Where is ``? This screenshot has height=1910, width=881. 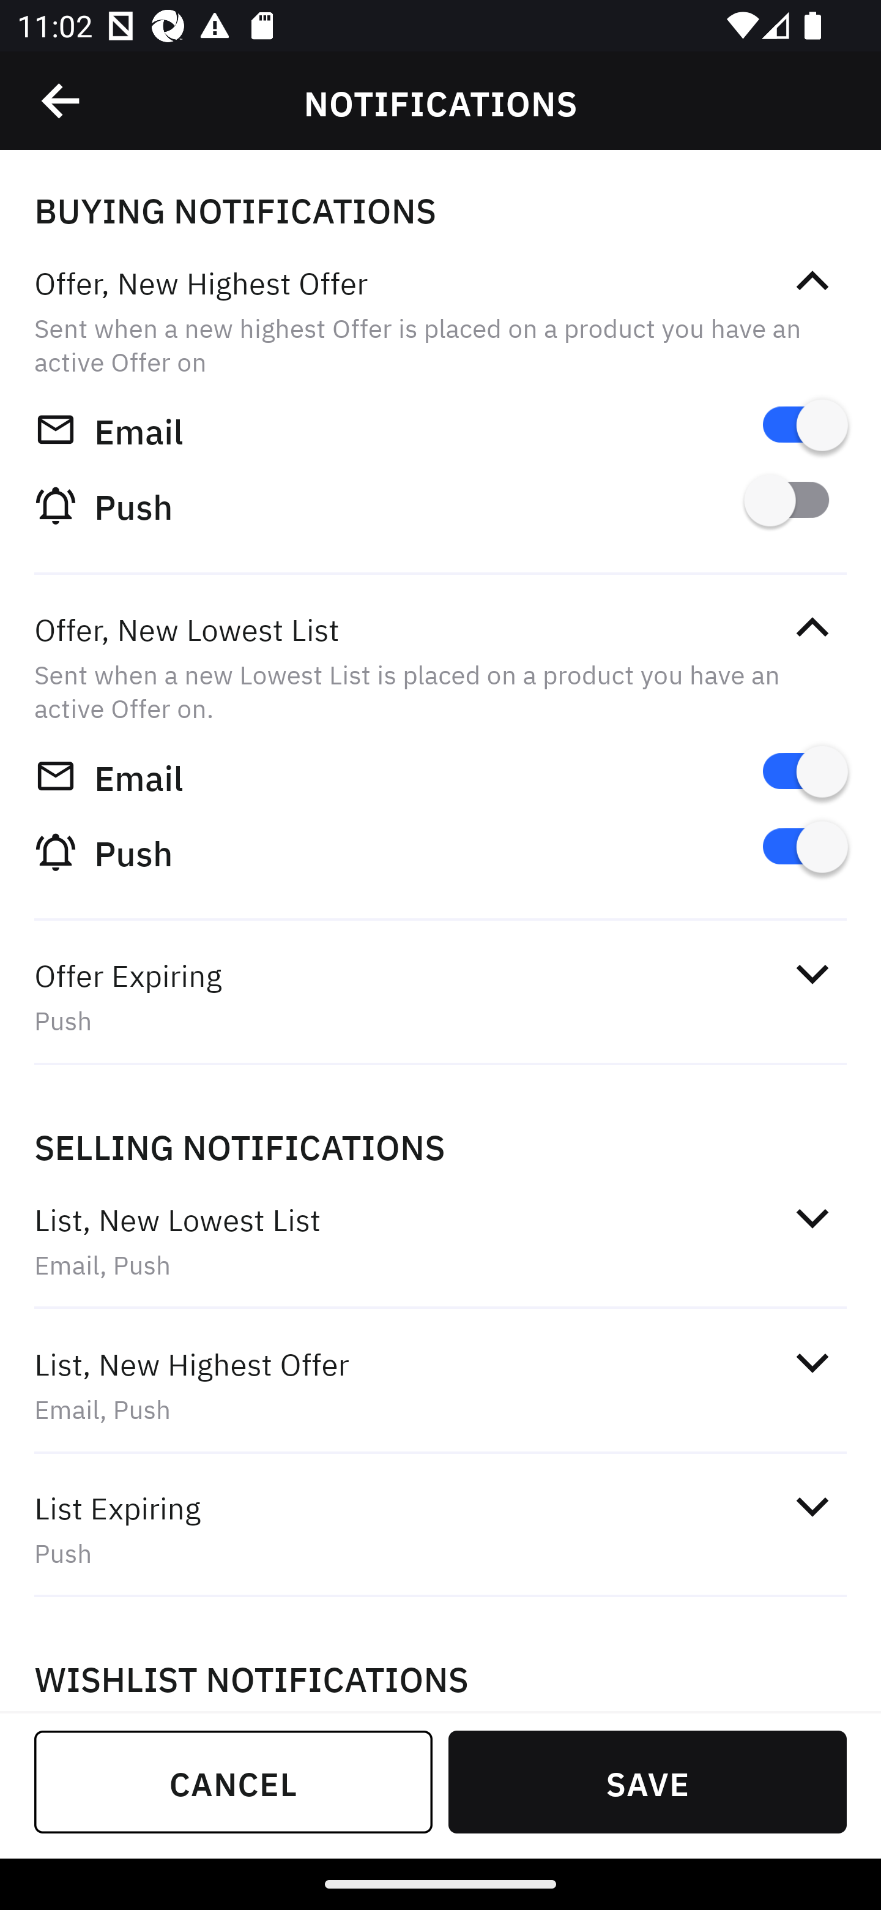  is located at coordinates (812, 1506).